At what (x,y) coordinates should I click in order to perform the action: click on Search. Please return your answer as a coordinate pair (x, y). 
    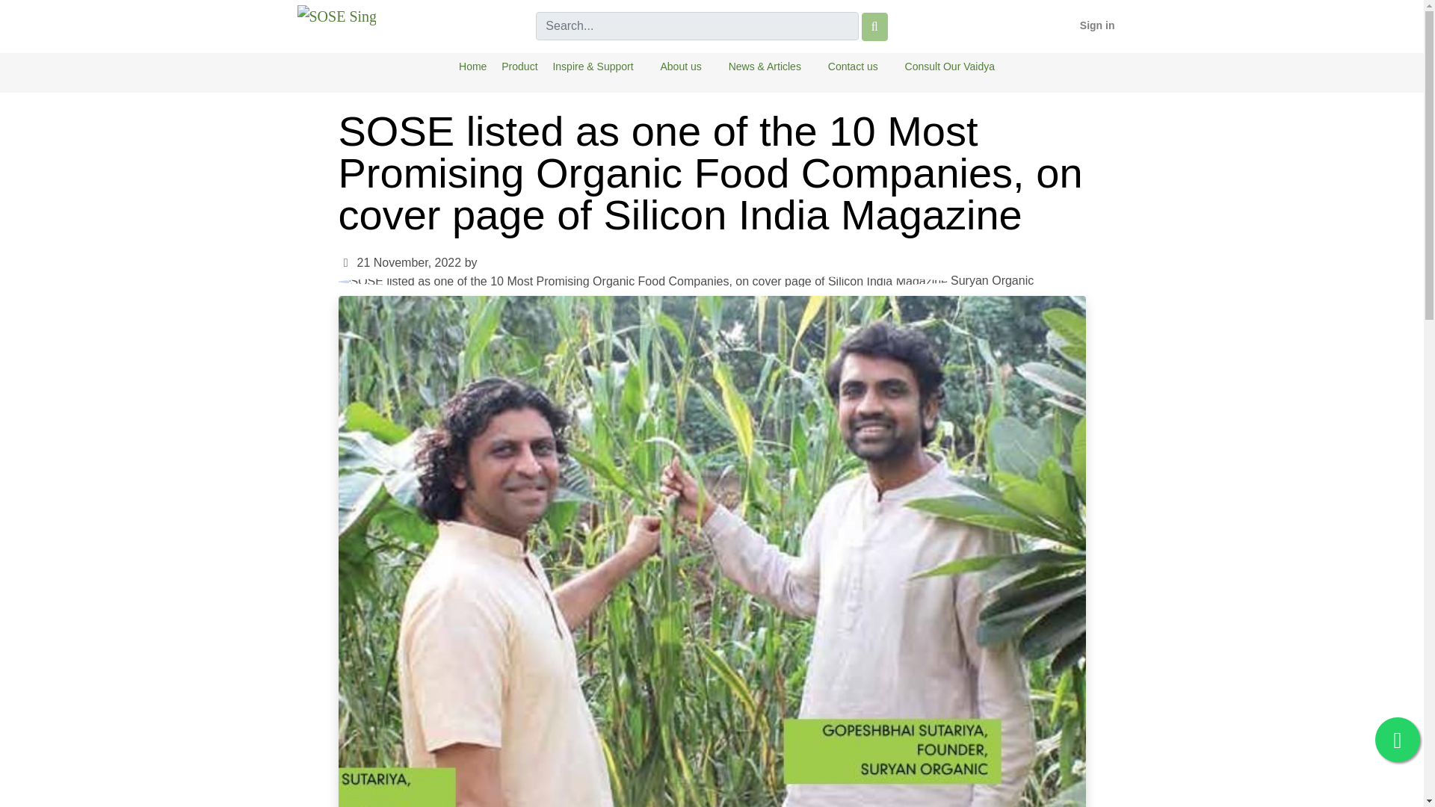
    Looking at the image, I should click on (874, 27).